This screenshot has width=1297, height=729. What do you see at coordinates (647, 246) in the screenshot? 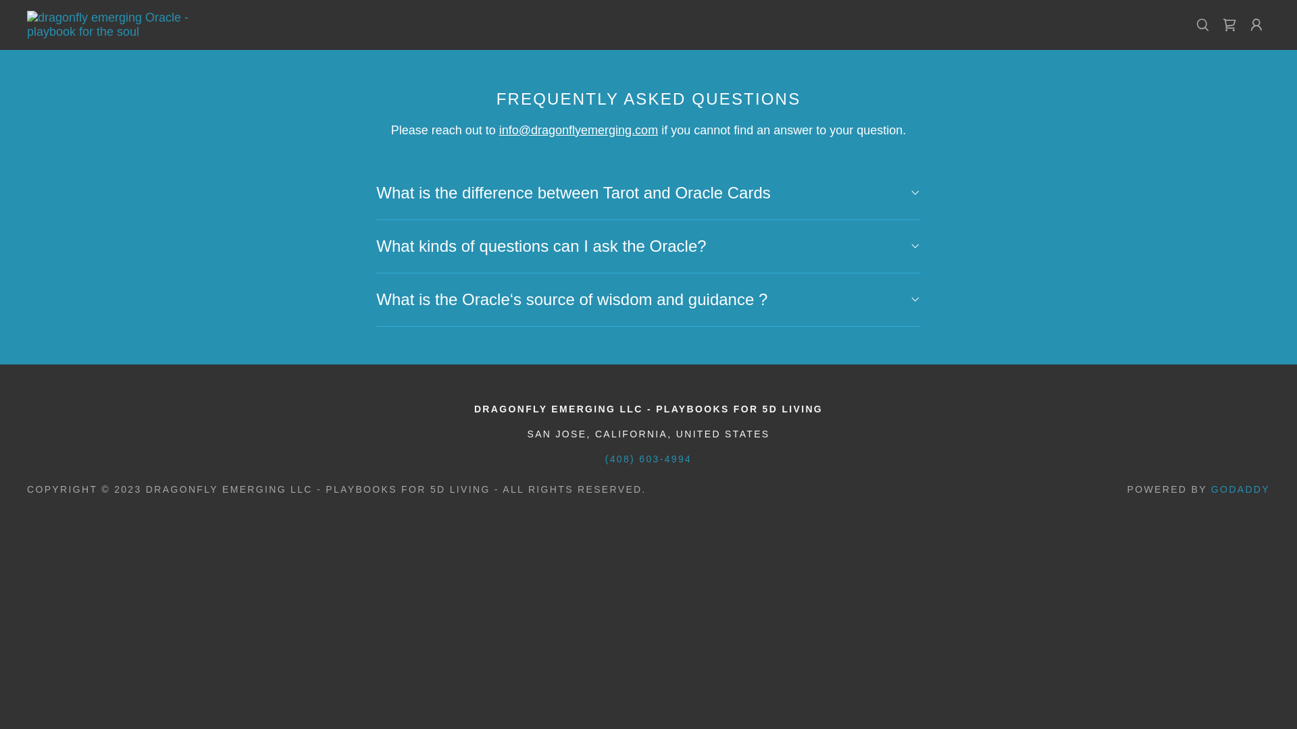
I see `What kinds of questions can I ask the Oracle?` at bounding box center [647, 246].